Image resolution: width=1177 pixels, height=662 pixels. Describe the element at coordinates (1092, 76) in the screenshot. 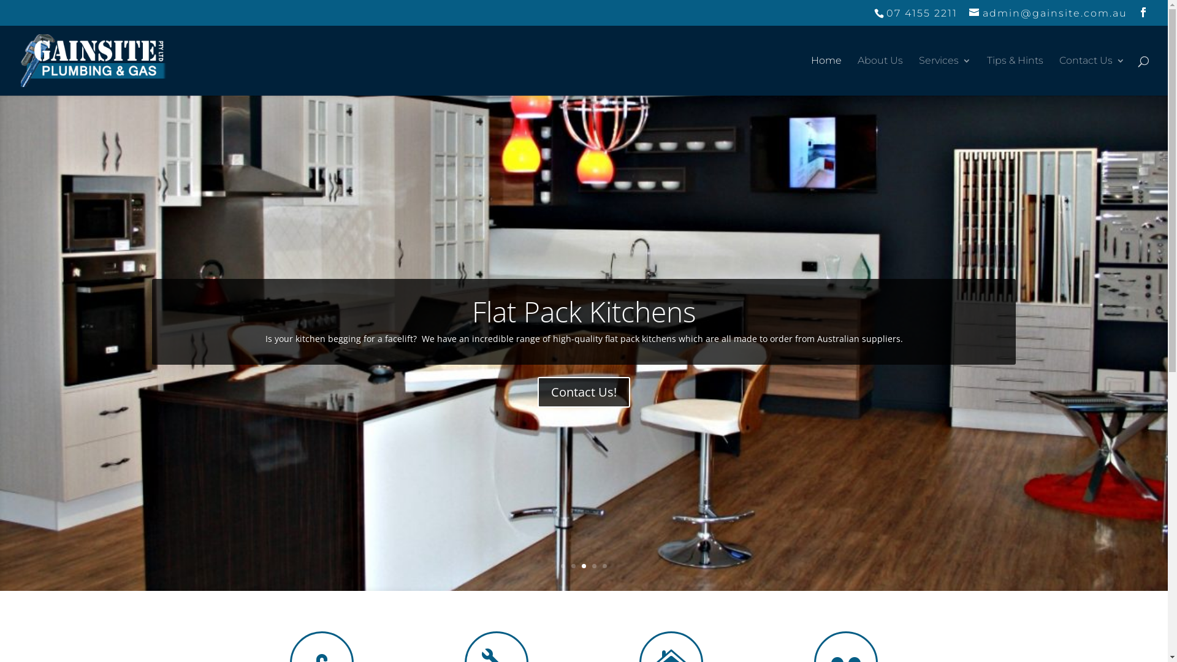

I see `Contact Us` at that location.